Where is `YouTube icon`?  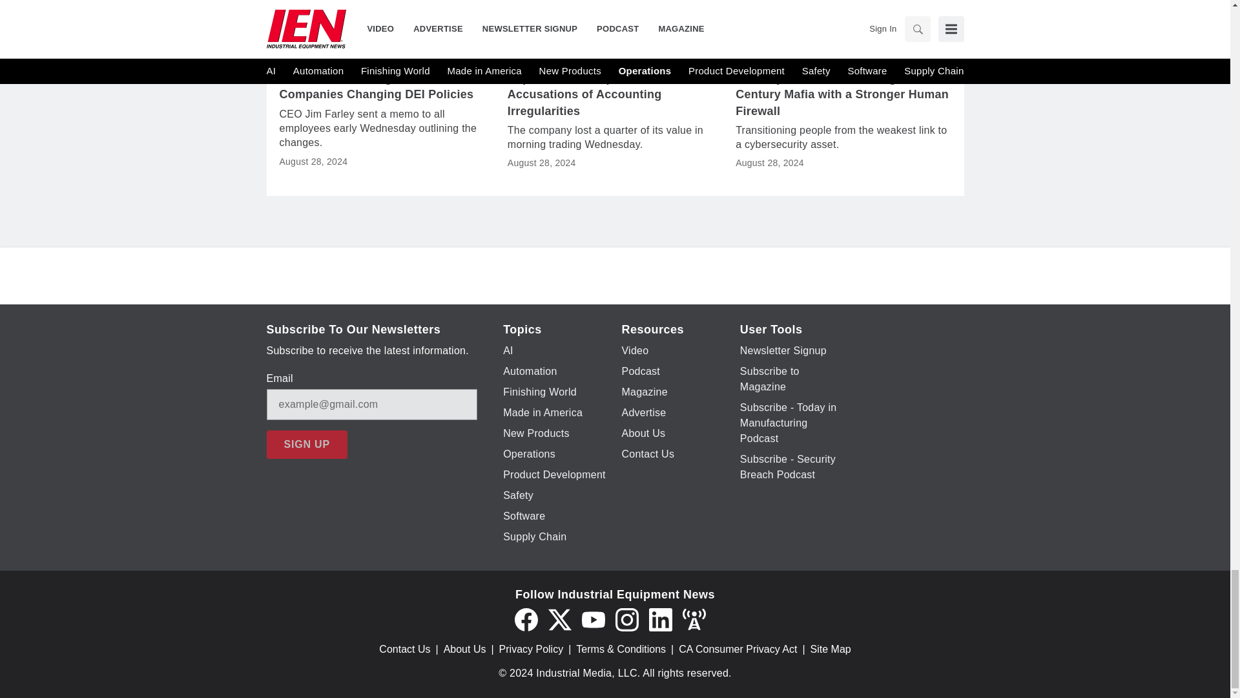
YouTube icon is located at coordinates (593, 619).